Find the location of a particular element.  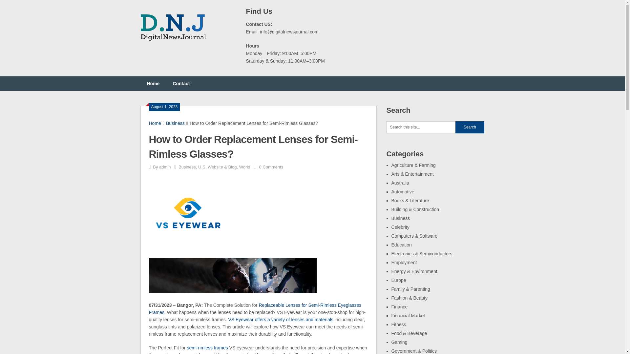

Automotive is located at coordinates (402, 191).